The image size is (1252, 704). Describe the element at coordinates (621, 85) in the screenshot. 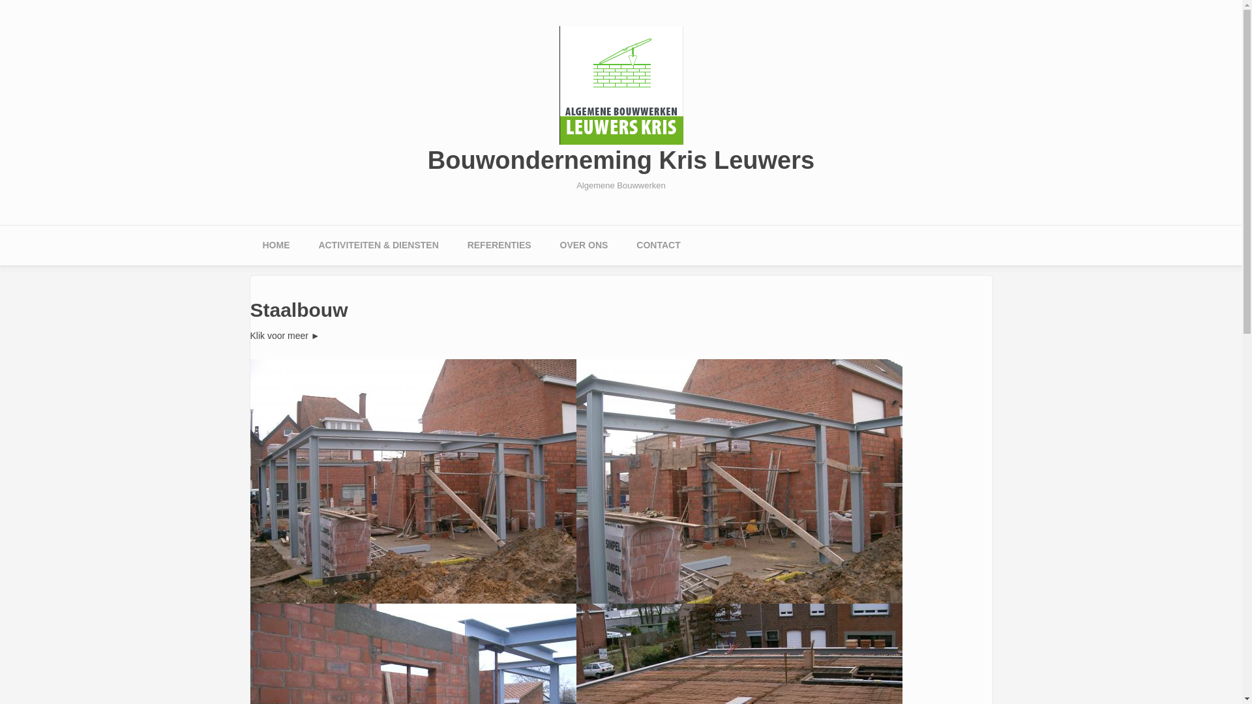

I see `Home` at that location.